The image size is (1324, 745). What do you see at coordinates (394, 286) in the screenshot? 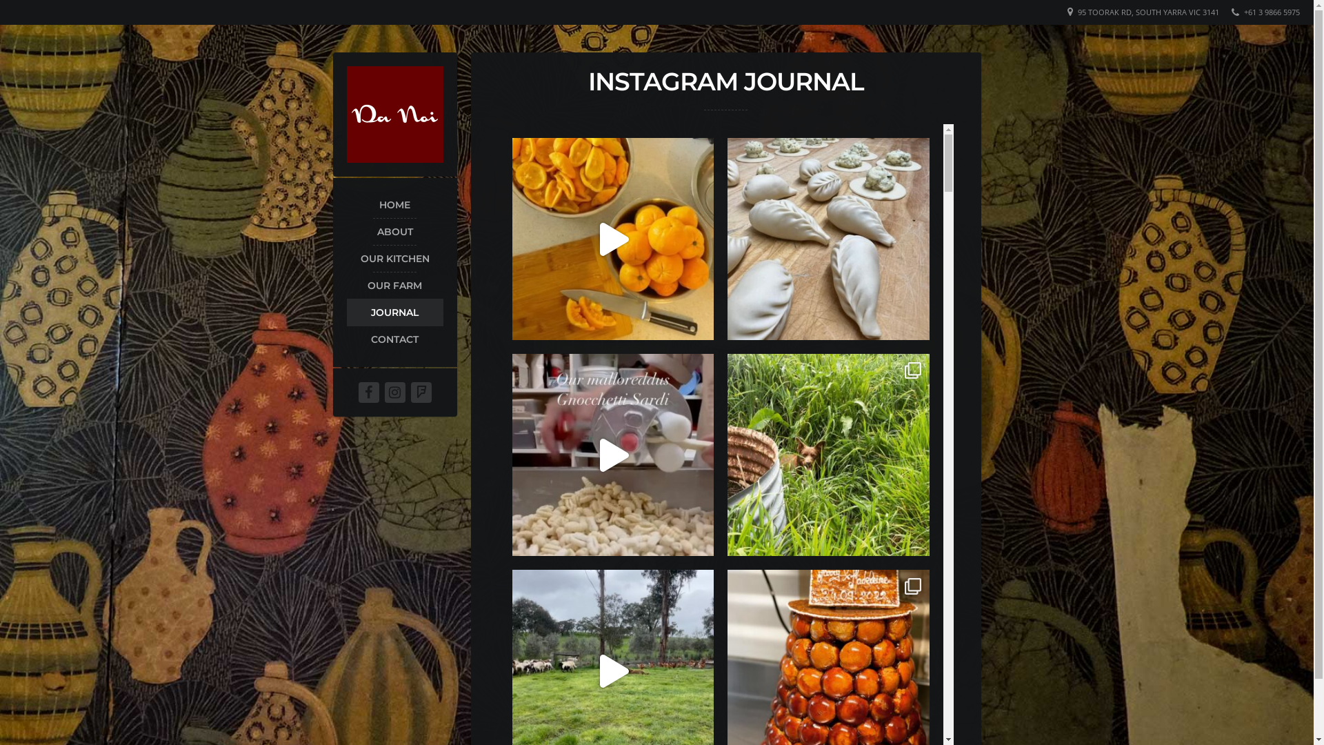
I see `OUR FARM` at bounding box center [394, 286].